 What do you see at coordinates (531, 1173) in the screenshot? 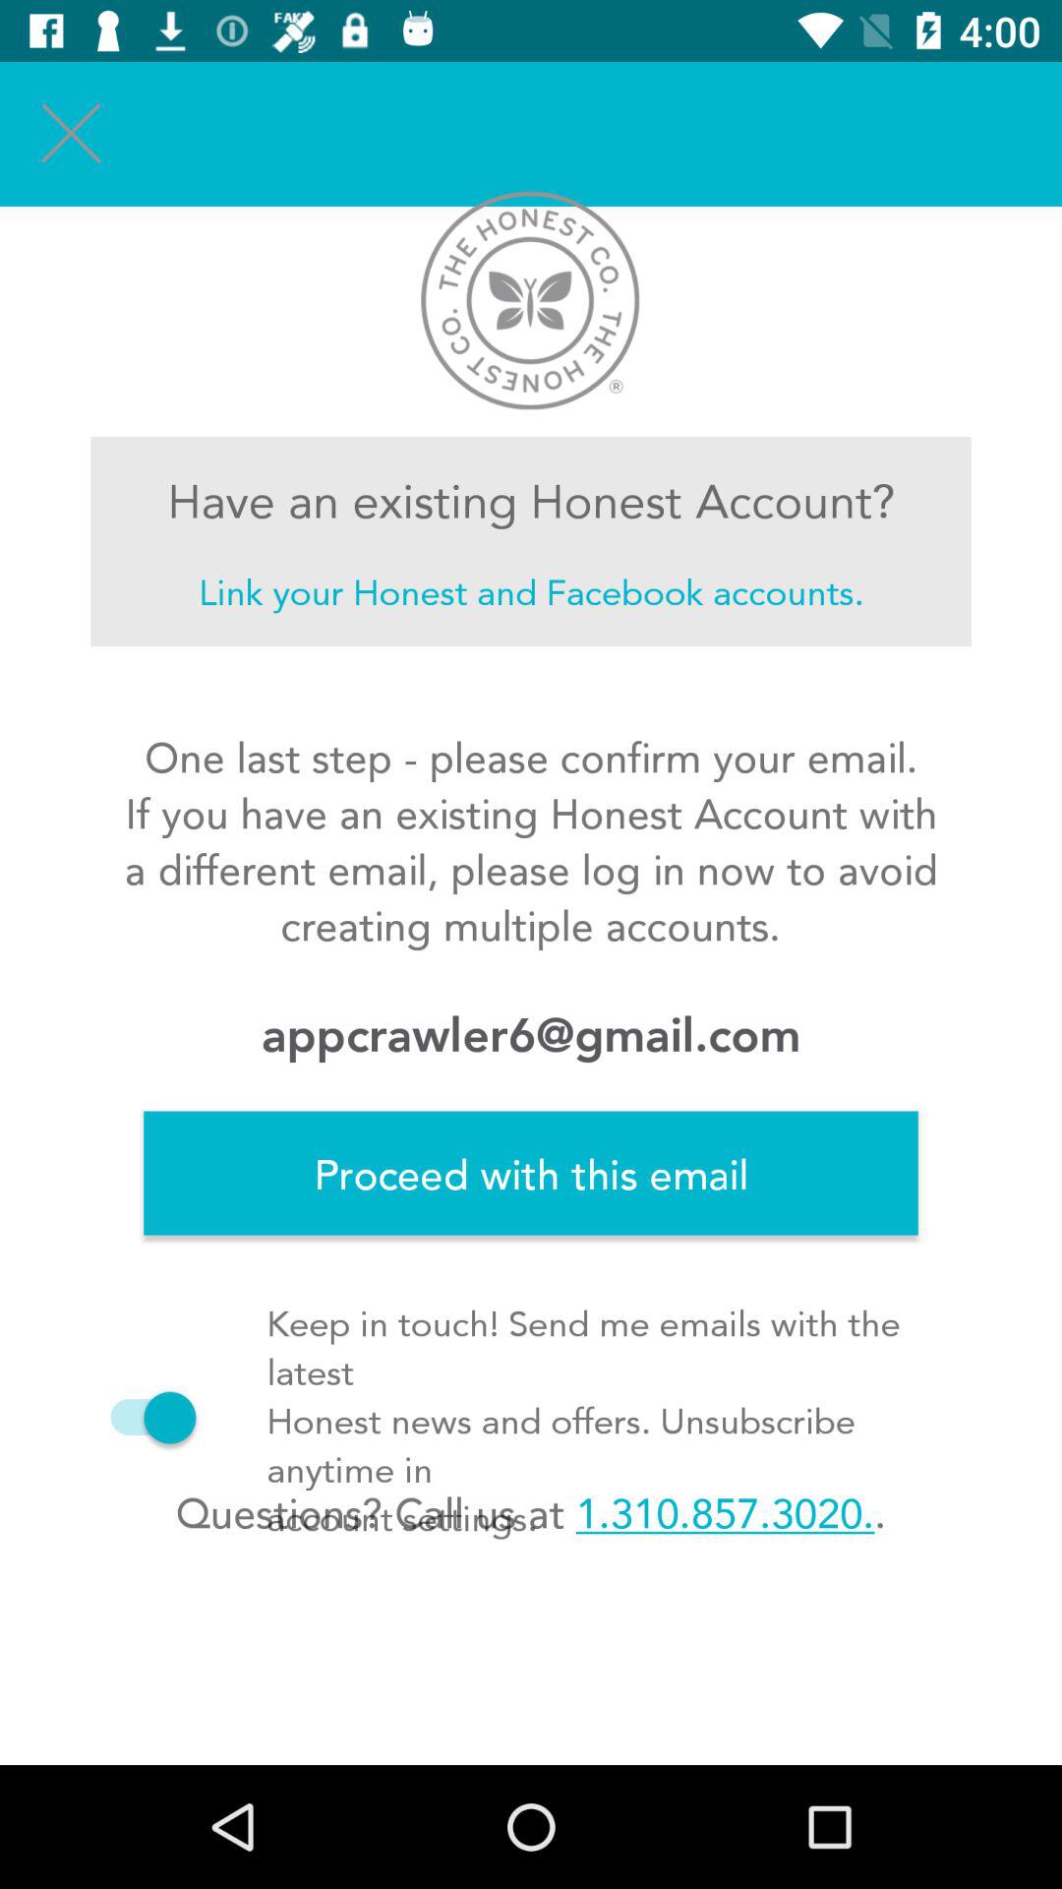
I see `open the item below the appcrawler6@gmail.com item` at bounding box center [531, 1173].